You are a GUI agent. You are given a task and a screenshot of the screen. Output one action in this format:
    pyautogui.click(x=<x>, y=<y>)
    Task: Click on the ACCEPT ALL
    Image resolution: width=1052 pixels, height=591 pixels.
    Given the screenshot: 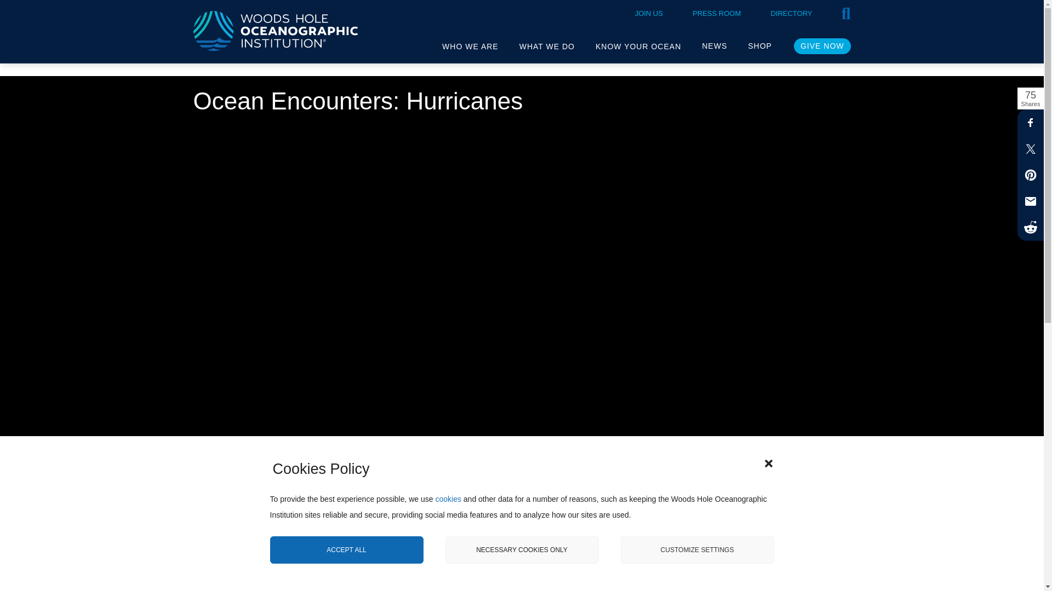 What is the action you would take?
    pyautogui.click(x=346, y=559)
    